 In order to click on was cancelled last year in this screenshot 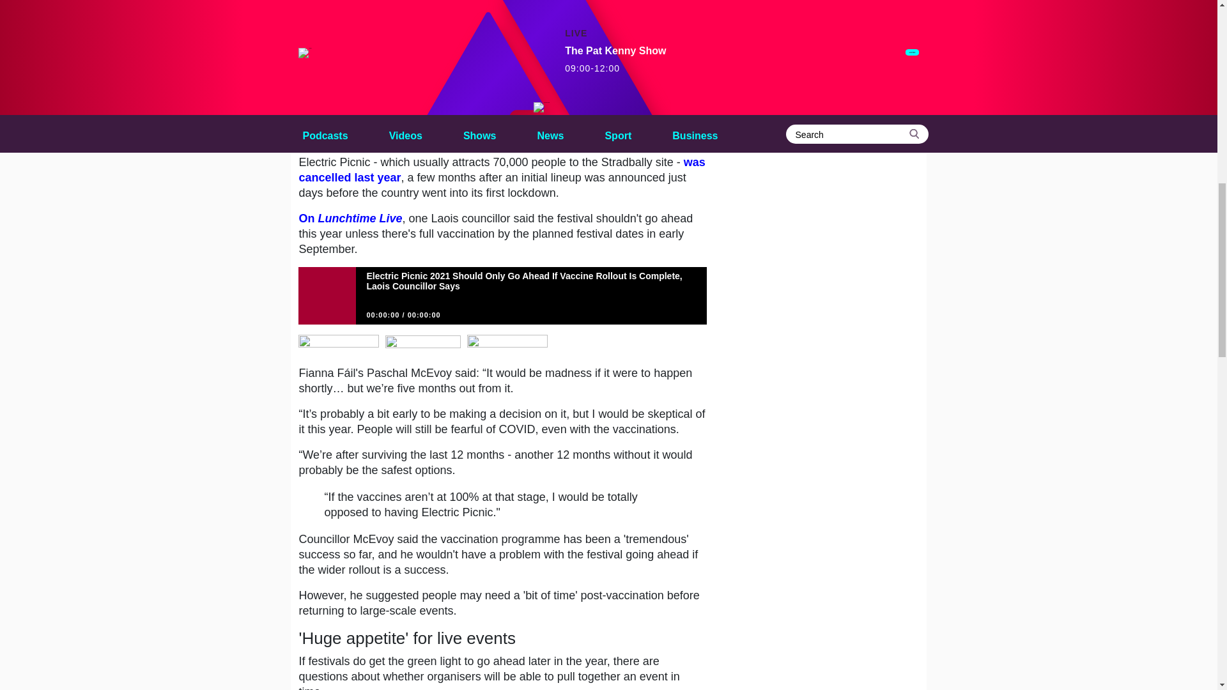, I will do `click(501, 170)`.